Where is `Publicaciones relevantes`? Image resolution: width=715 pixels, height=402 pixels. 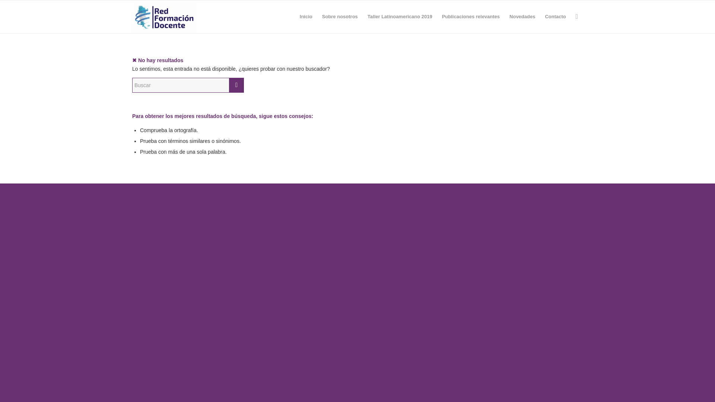
Publicaciones relevantes is located at coordinates (471, 16).